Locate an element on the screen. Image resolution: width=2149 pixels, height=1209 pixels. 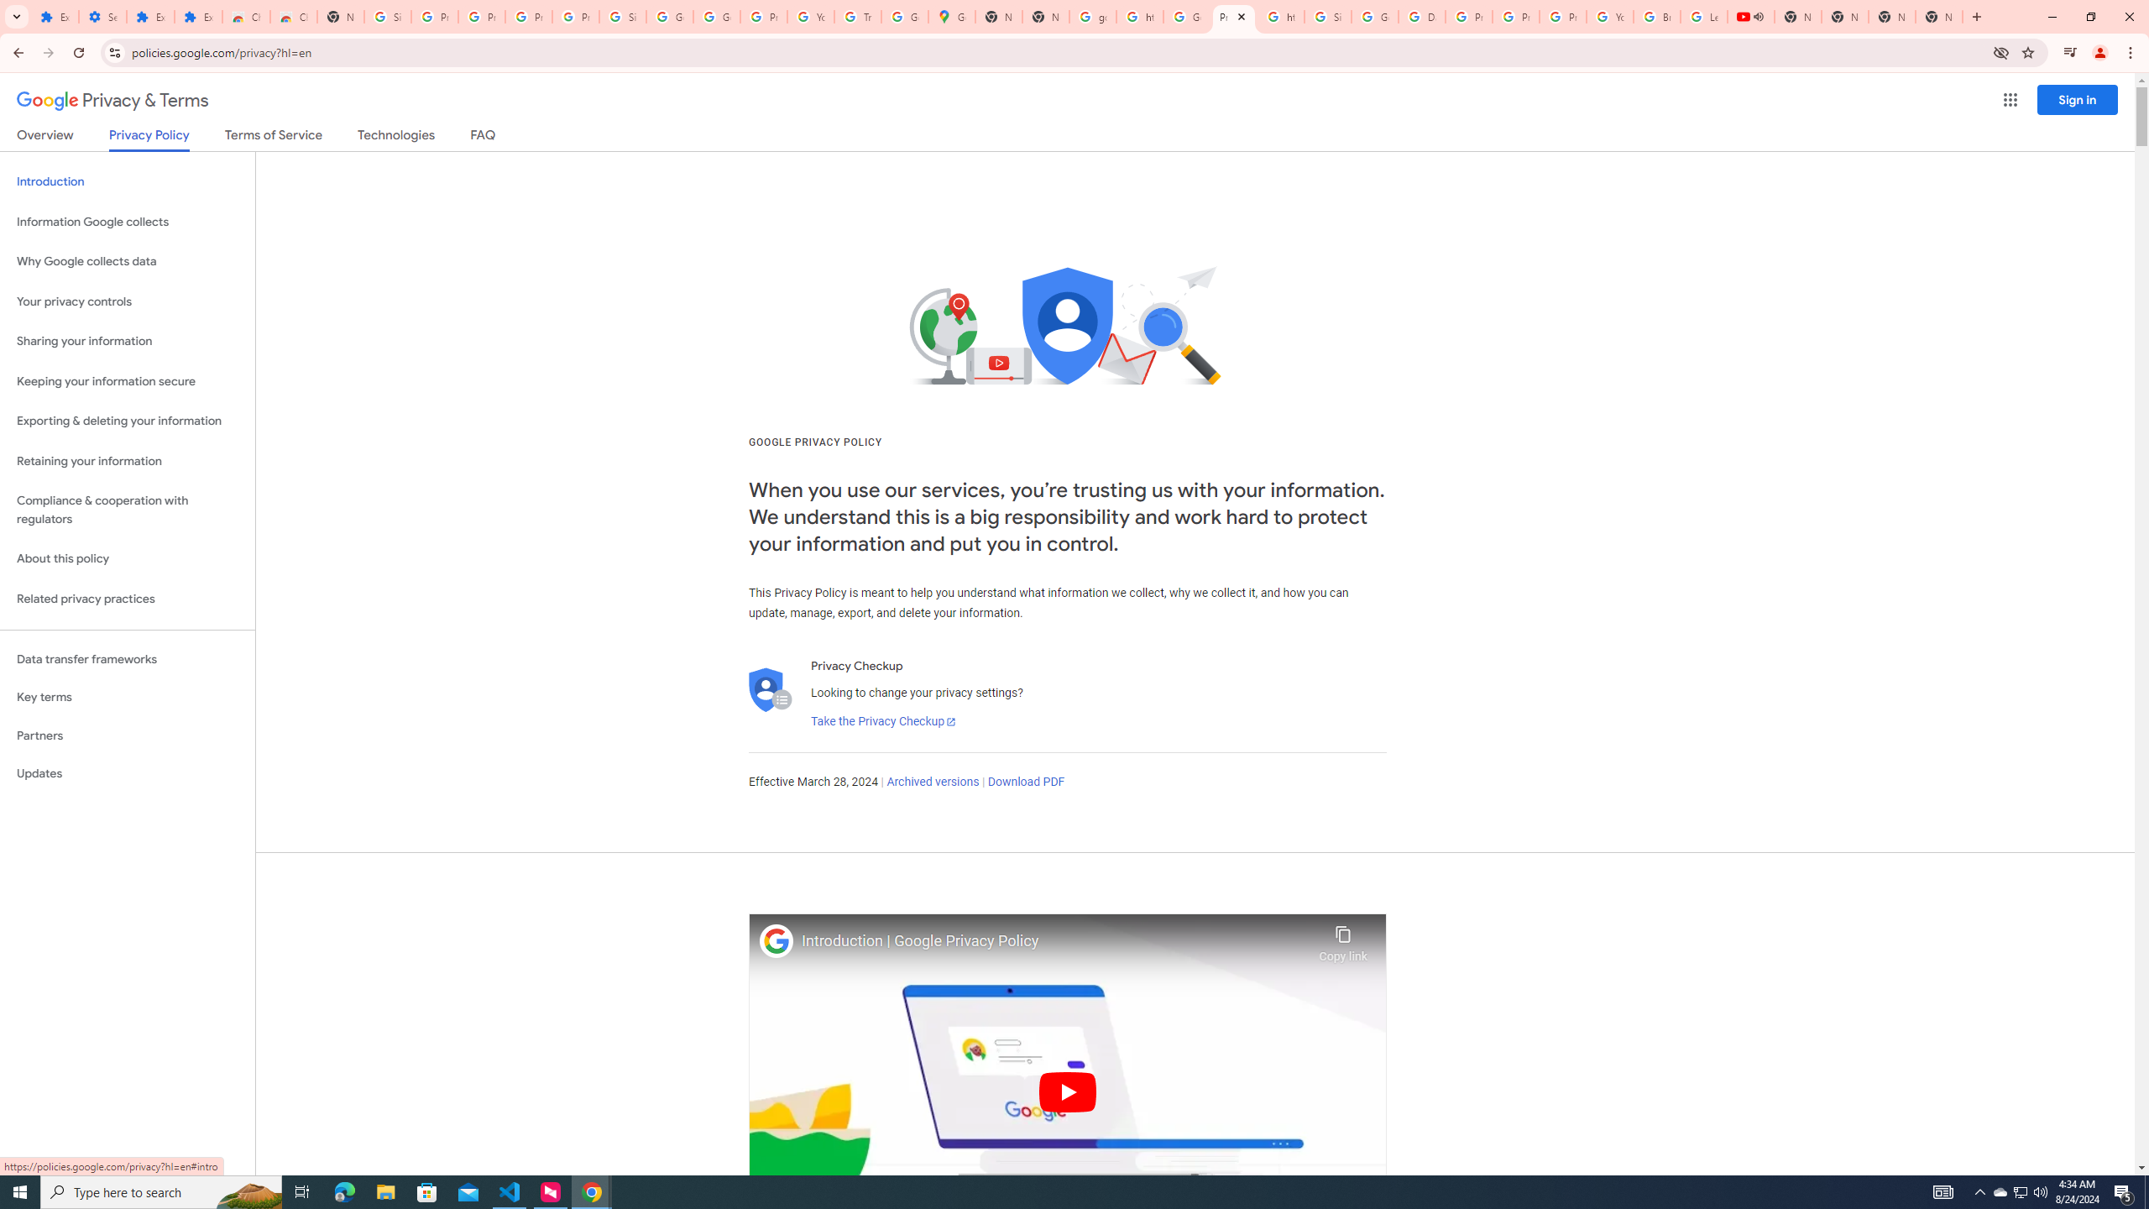
Extensions is located at coordinates (55, 17).